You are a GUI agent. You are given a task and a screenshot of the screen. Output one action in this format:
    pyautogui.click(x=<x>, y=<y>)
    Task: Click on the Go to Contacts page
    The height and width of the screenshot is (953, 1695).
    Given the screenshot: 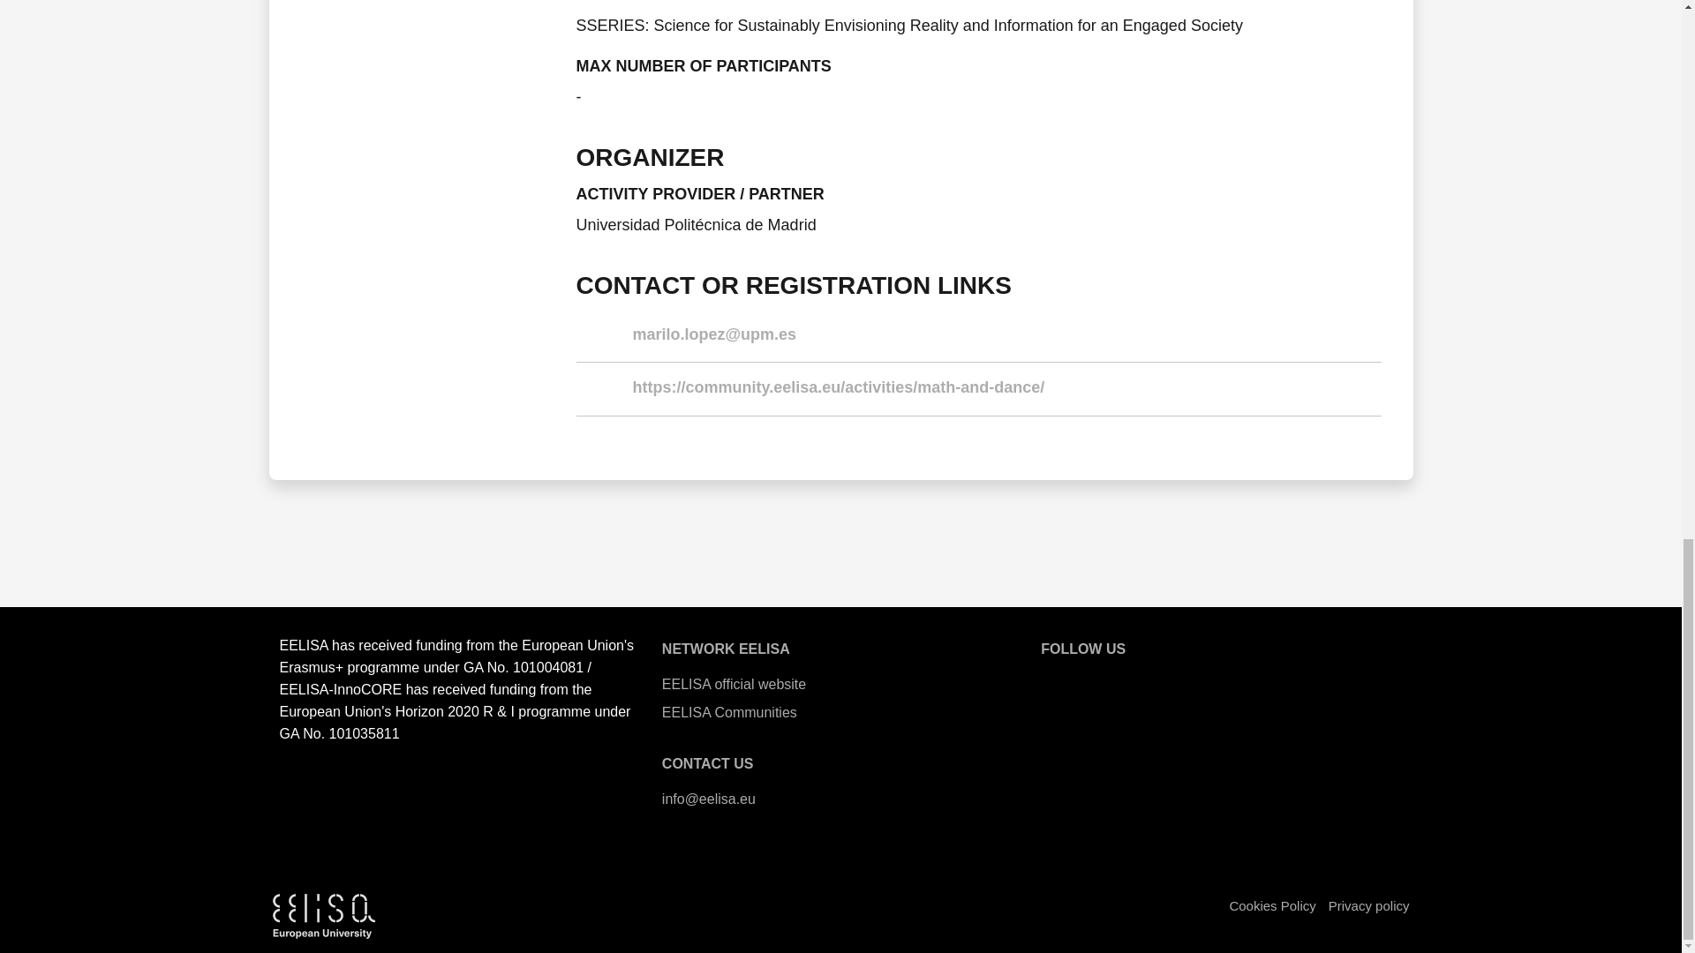 What is the action you would take?
    pyautogui.click(x=708, y=763)
    